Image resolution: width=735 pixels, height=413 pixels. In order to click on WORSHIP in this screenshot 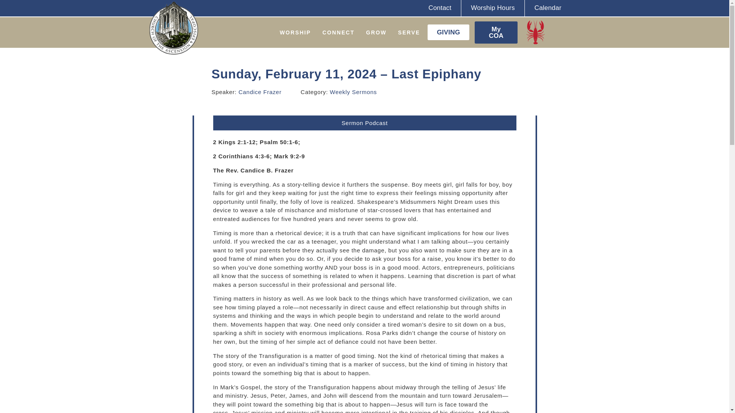, I will do `click(296, 32)`.